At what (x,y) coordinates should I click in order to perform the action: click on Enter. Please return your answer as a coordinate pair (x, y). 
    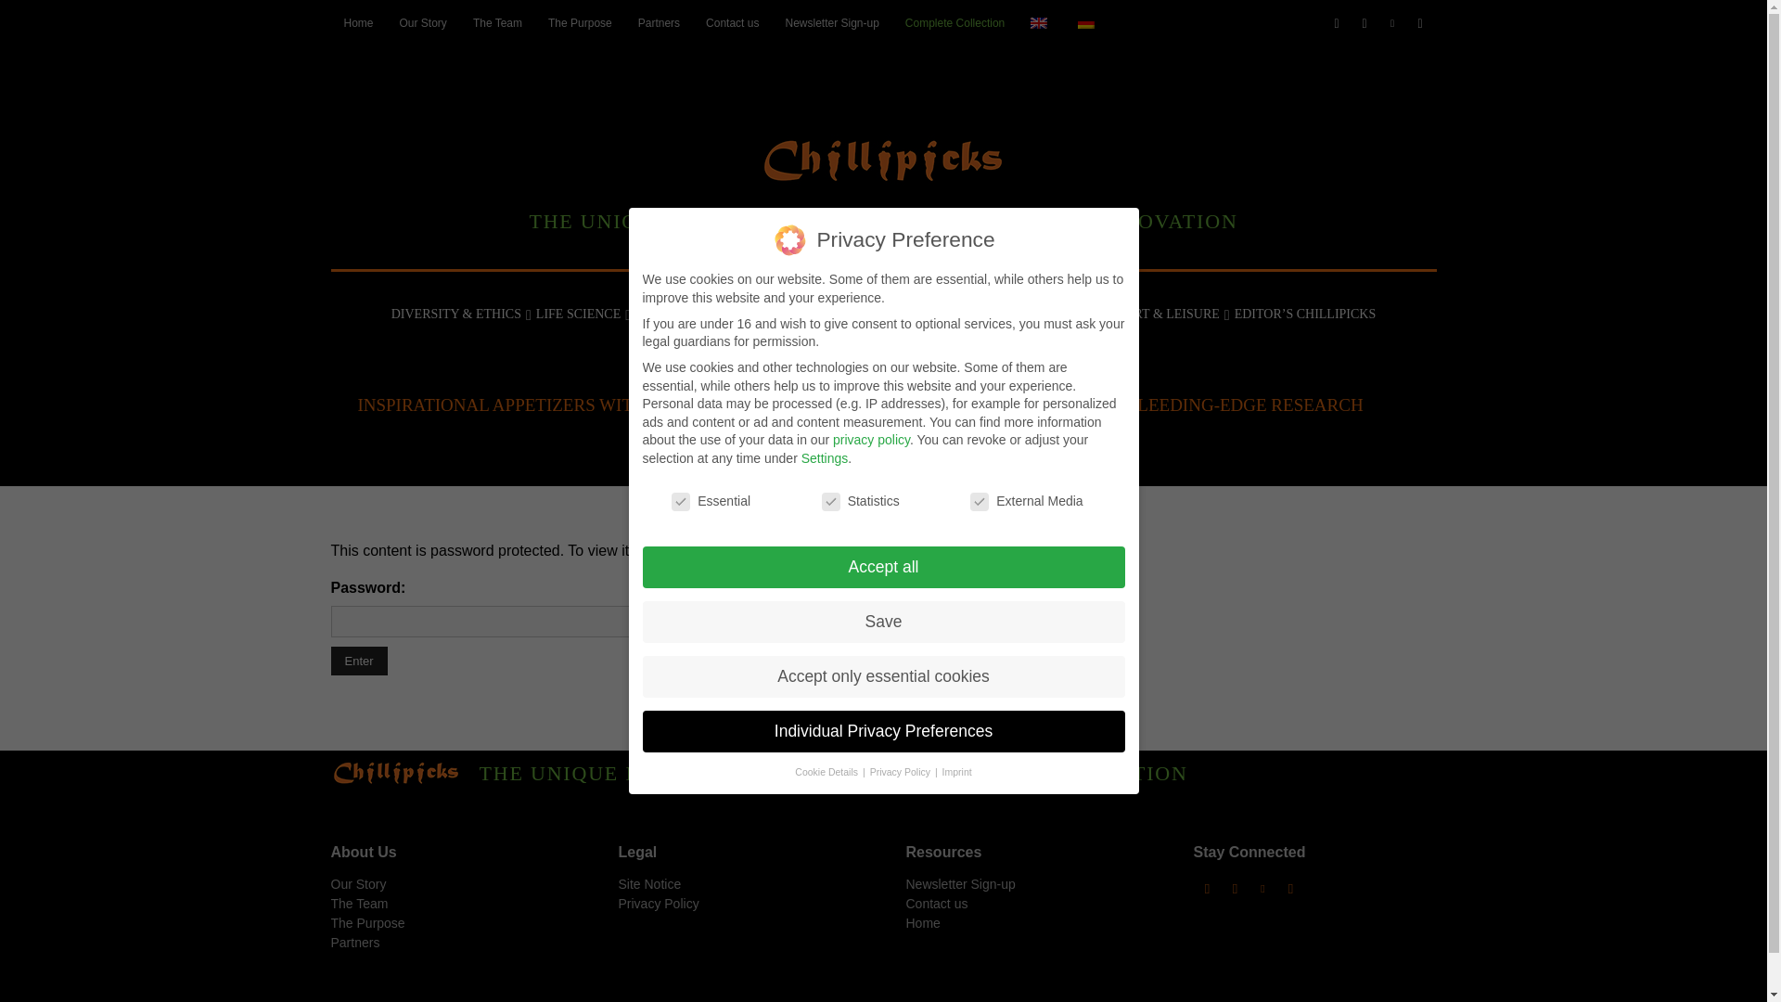
    Looking at the image, I should click on (358, 661).